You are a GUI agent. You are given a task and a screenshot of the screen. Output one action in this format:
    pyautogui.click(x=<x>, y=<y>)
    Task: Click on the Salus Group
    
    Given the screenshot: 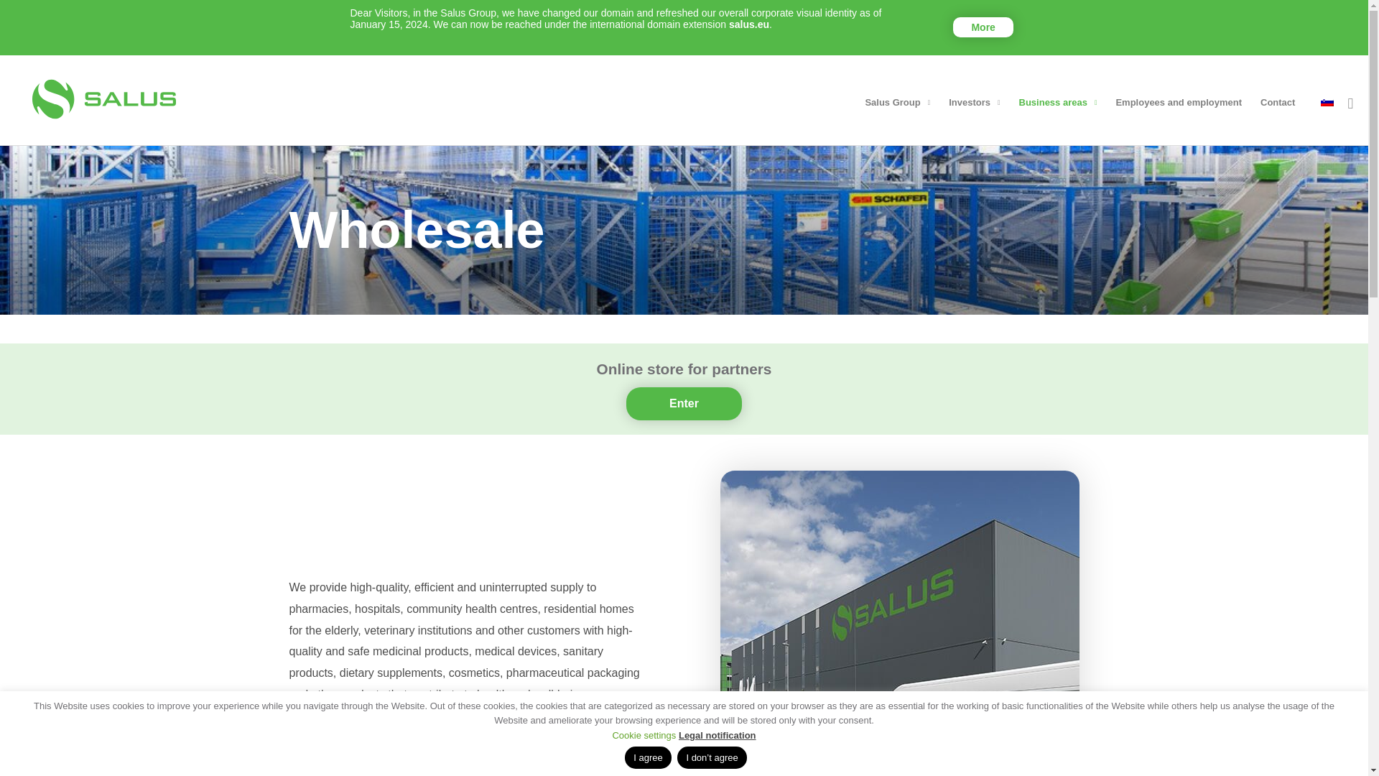 What is the action you would take?
    pyautogui.click(x=896, y=98)
    